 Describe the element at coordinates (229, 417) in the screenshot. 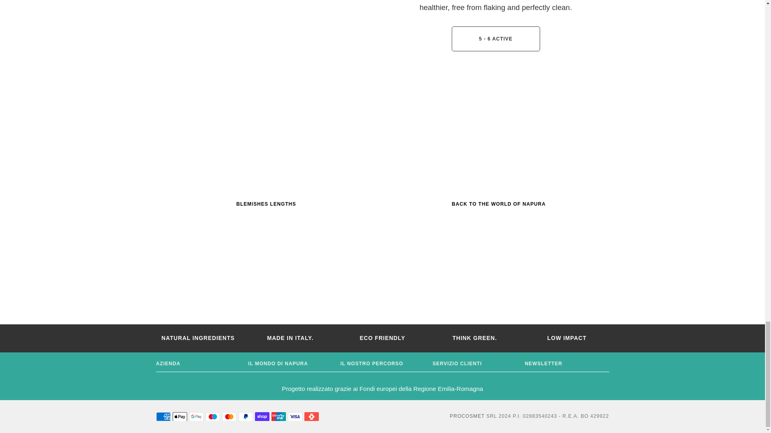

I see `MASTERCARD` at that location.